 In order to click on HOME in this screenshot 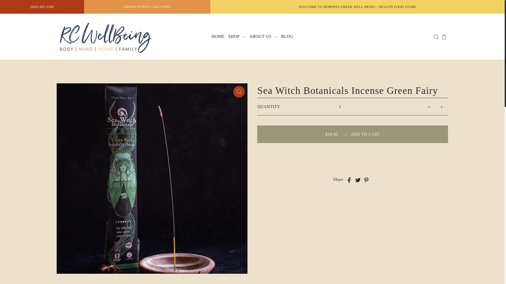, I will do `click(218, 37)`.